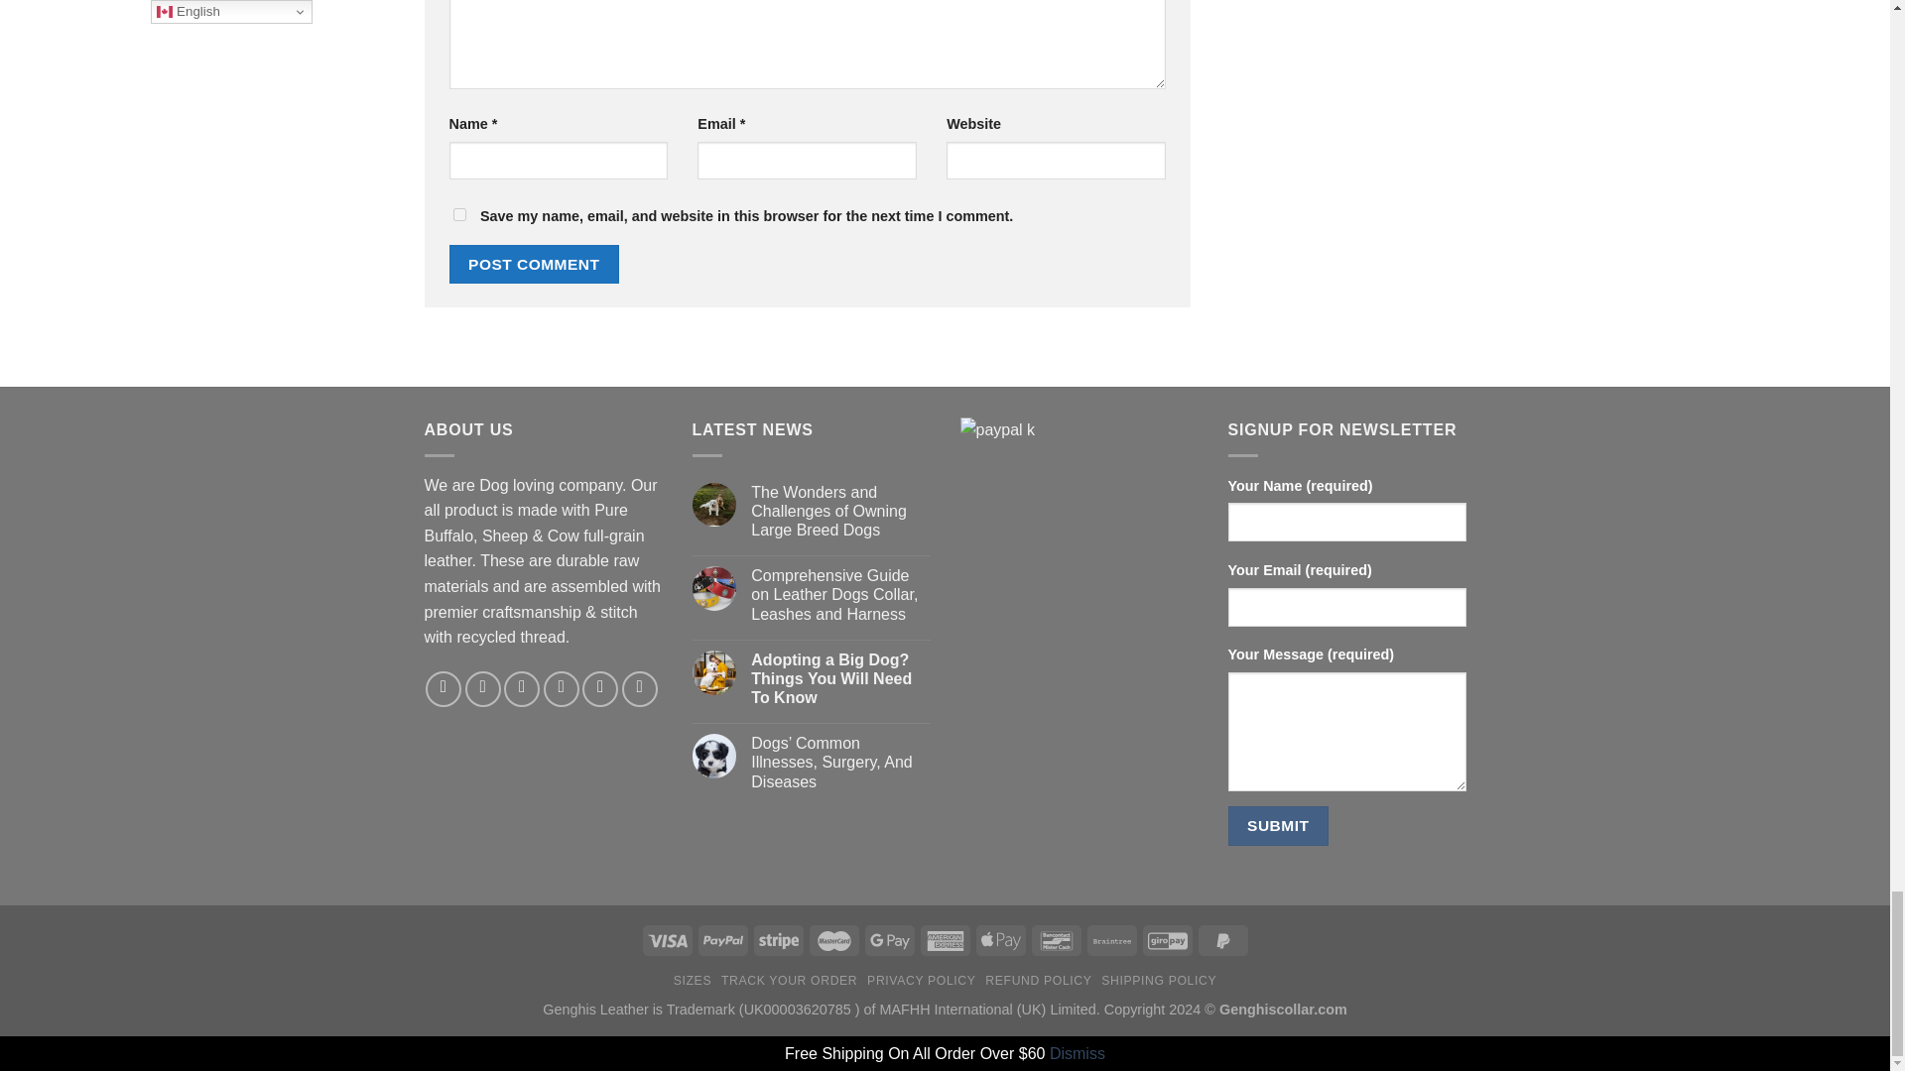  What do you see at coordinates (1278, 825) in the screenshot?
I see `Submit` at bounding box center [1278, 825].